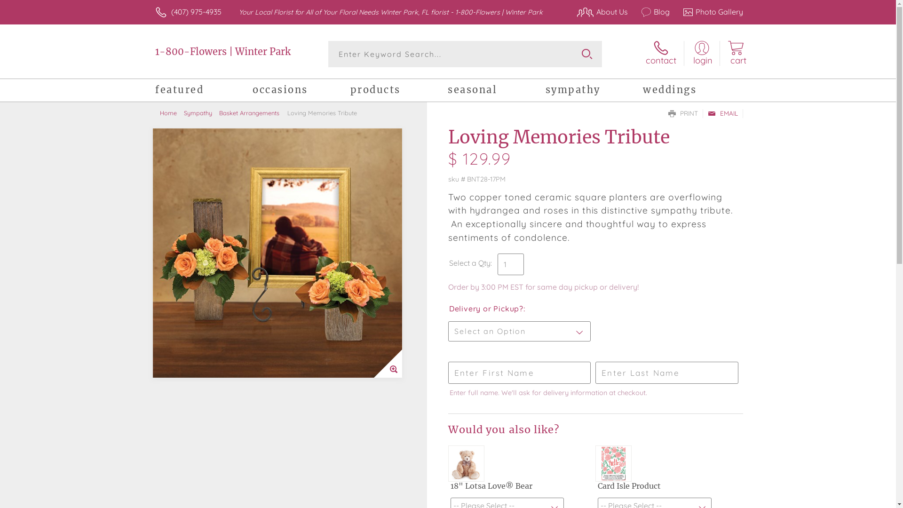 Image resolution: width=903 pixels, height=508 pixels. I want to click on 1-800-Flowers | Winter Park, so click(223, 52).